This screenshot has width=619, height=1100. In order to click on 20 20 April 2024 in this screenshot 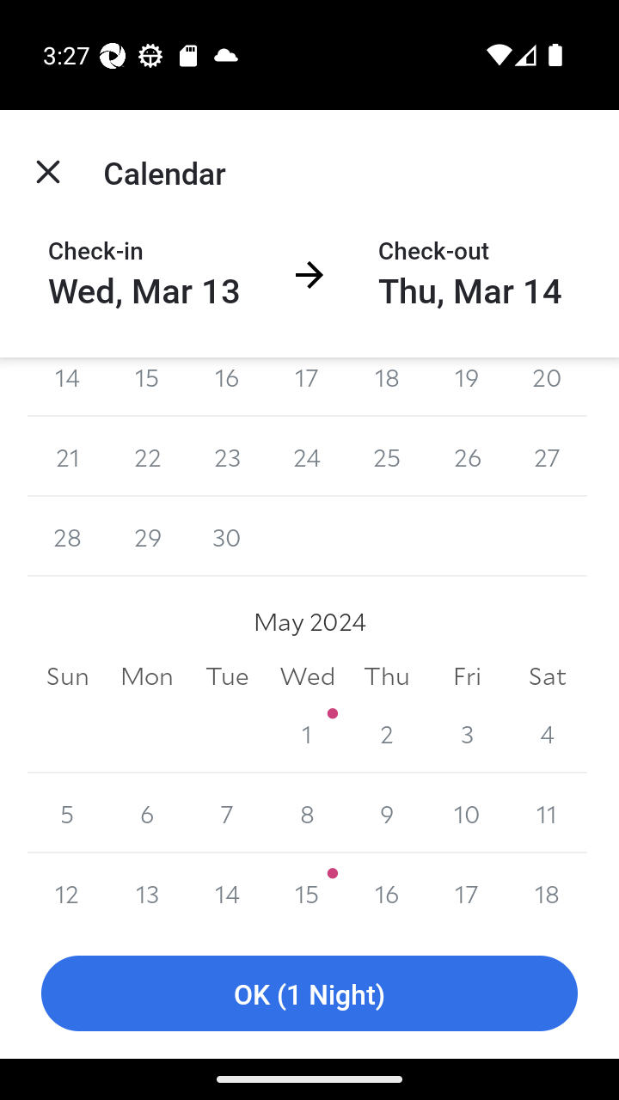, I will do `click(547, 387)`.